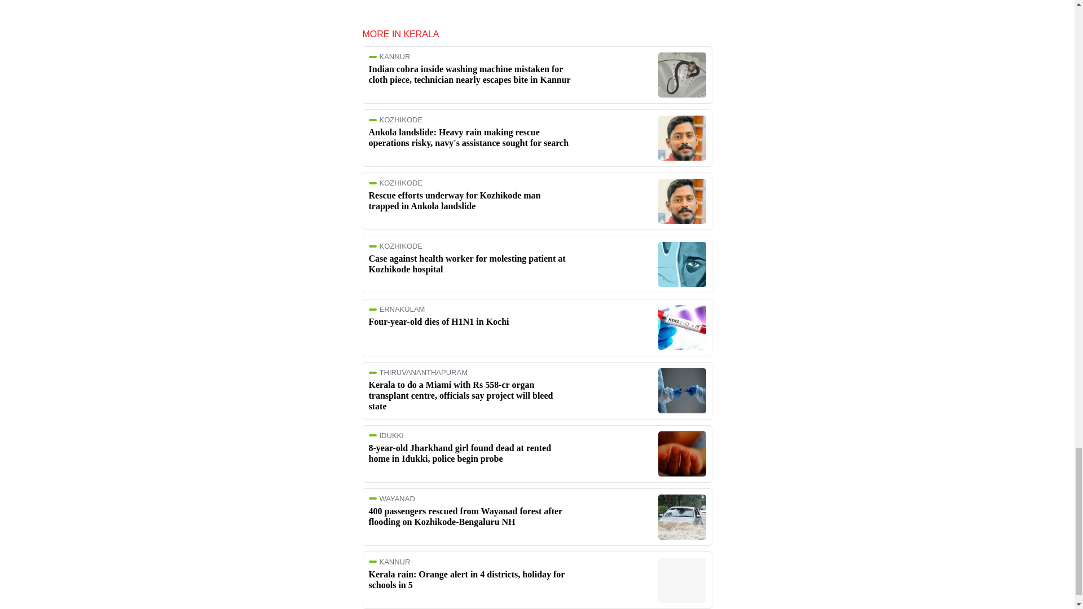 Image resolution: width=1083 pixels, height=609 pixels. I want to click on IDUKKI, so click(470, 435).